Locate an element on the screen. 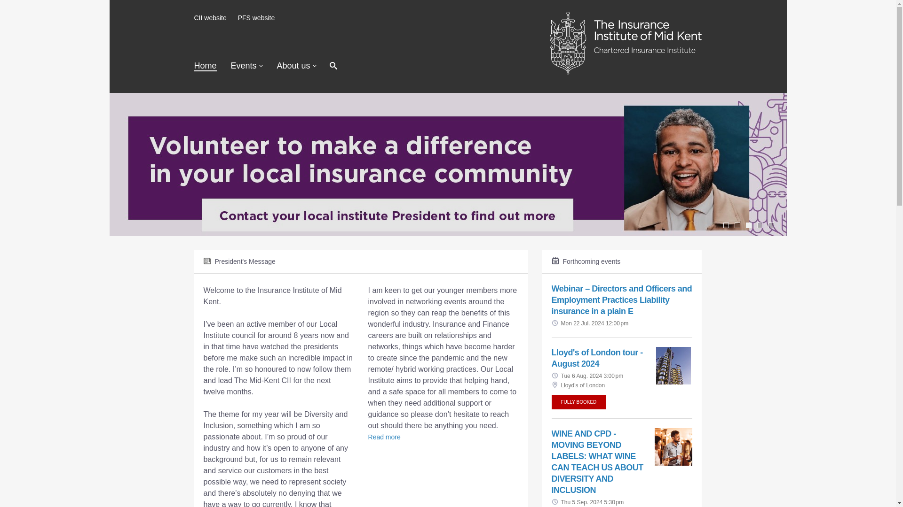 The width and height of the screenshot is (903, 507). About us is located at coordinates (297, 66).